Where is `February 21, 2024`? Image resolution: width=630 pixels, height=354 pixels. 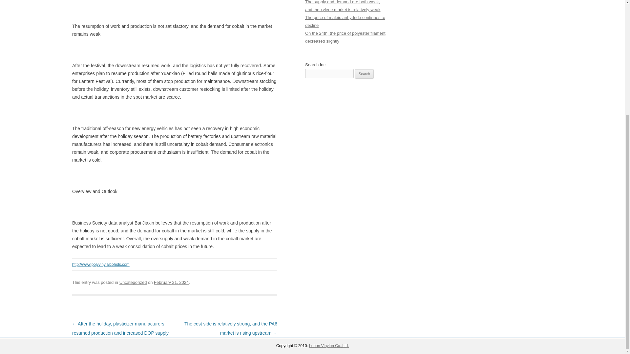 February 21, 2024 is located at coordinates (171, 283).